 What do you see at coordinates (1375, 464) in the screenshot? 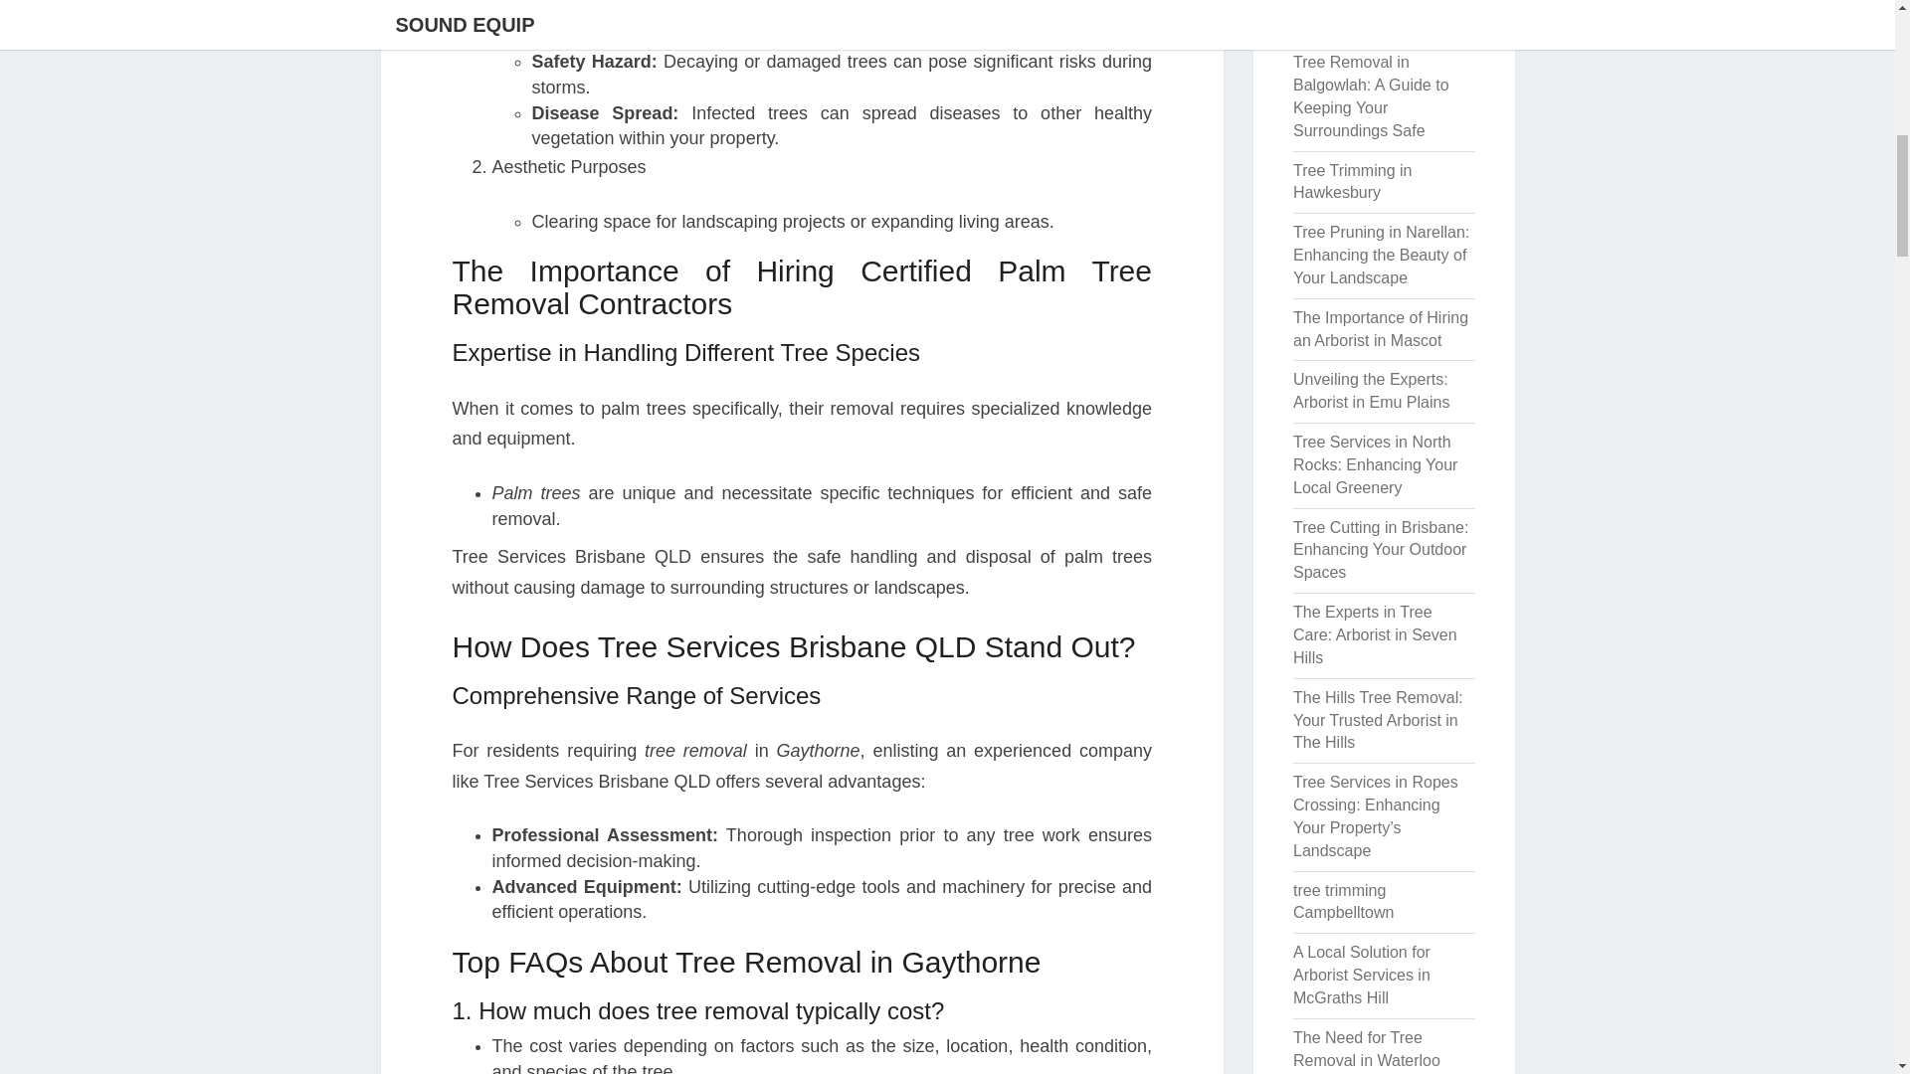
I see `Tree Services in North Rocks: Enhancing Your Local Greenery` at bounding box center [1375, 464].